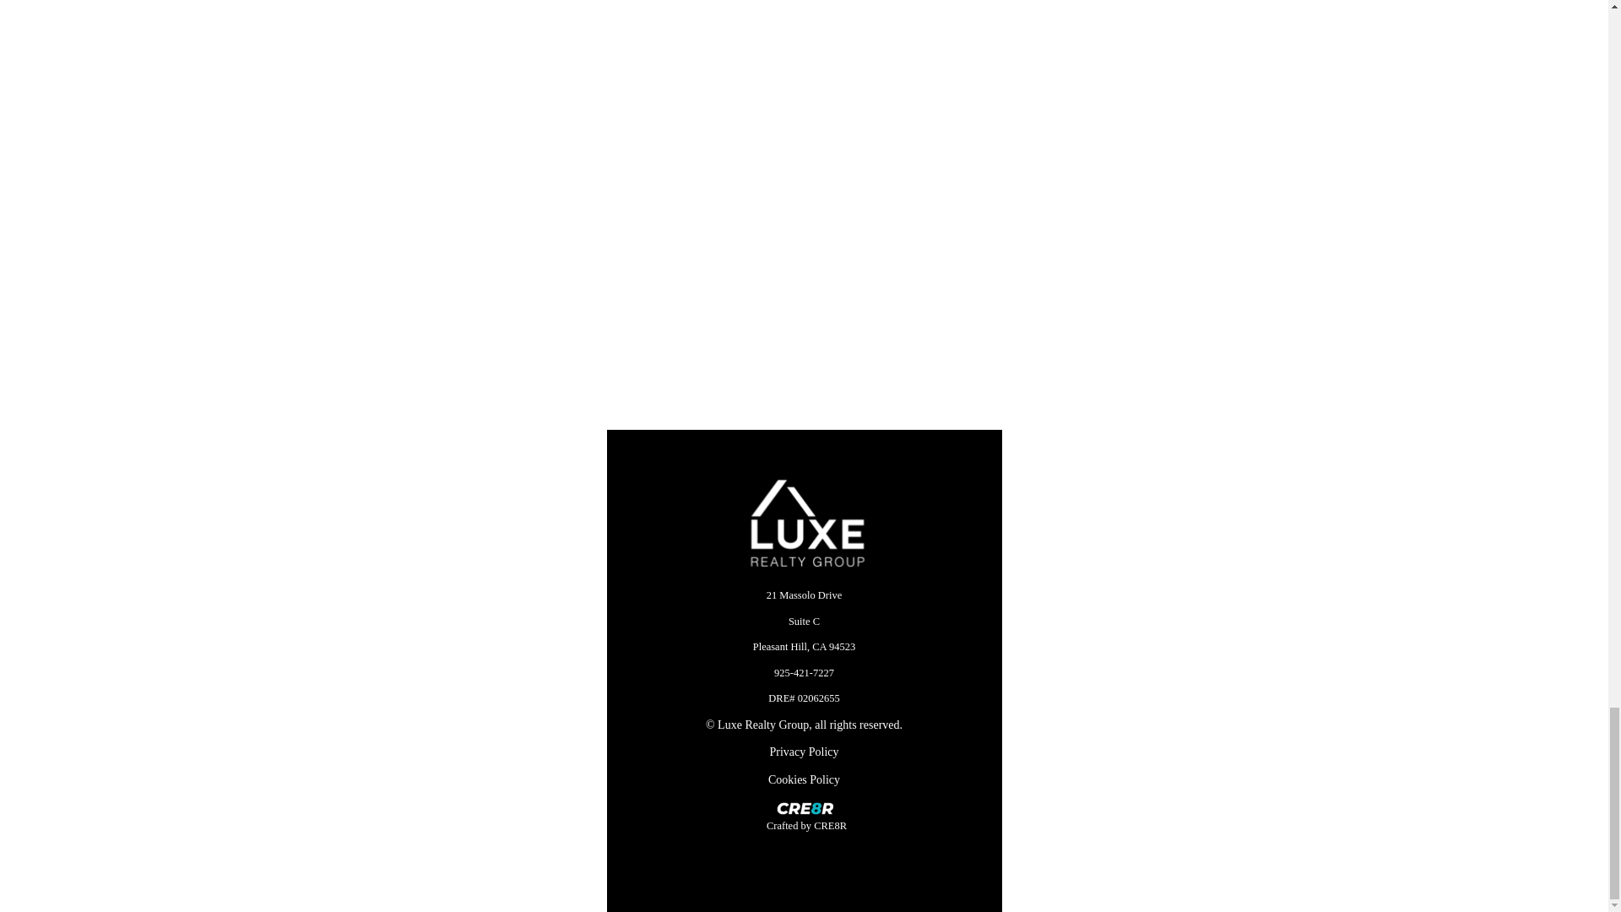 Image resolution: width=1621 pixels, height=912 pixels. Describe the element at coordinates (803, 752) in the screenshot. I see `Privacy Policy` at that location.